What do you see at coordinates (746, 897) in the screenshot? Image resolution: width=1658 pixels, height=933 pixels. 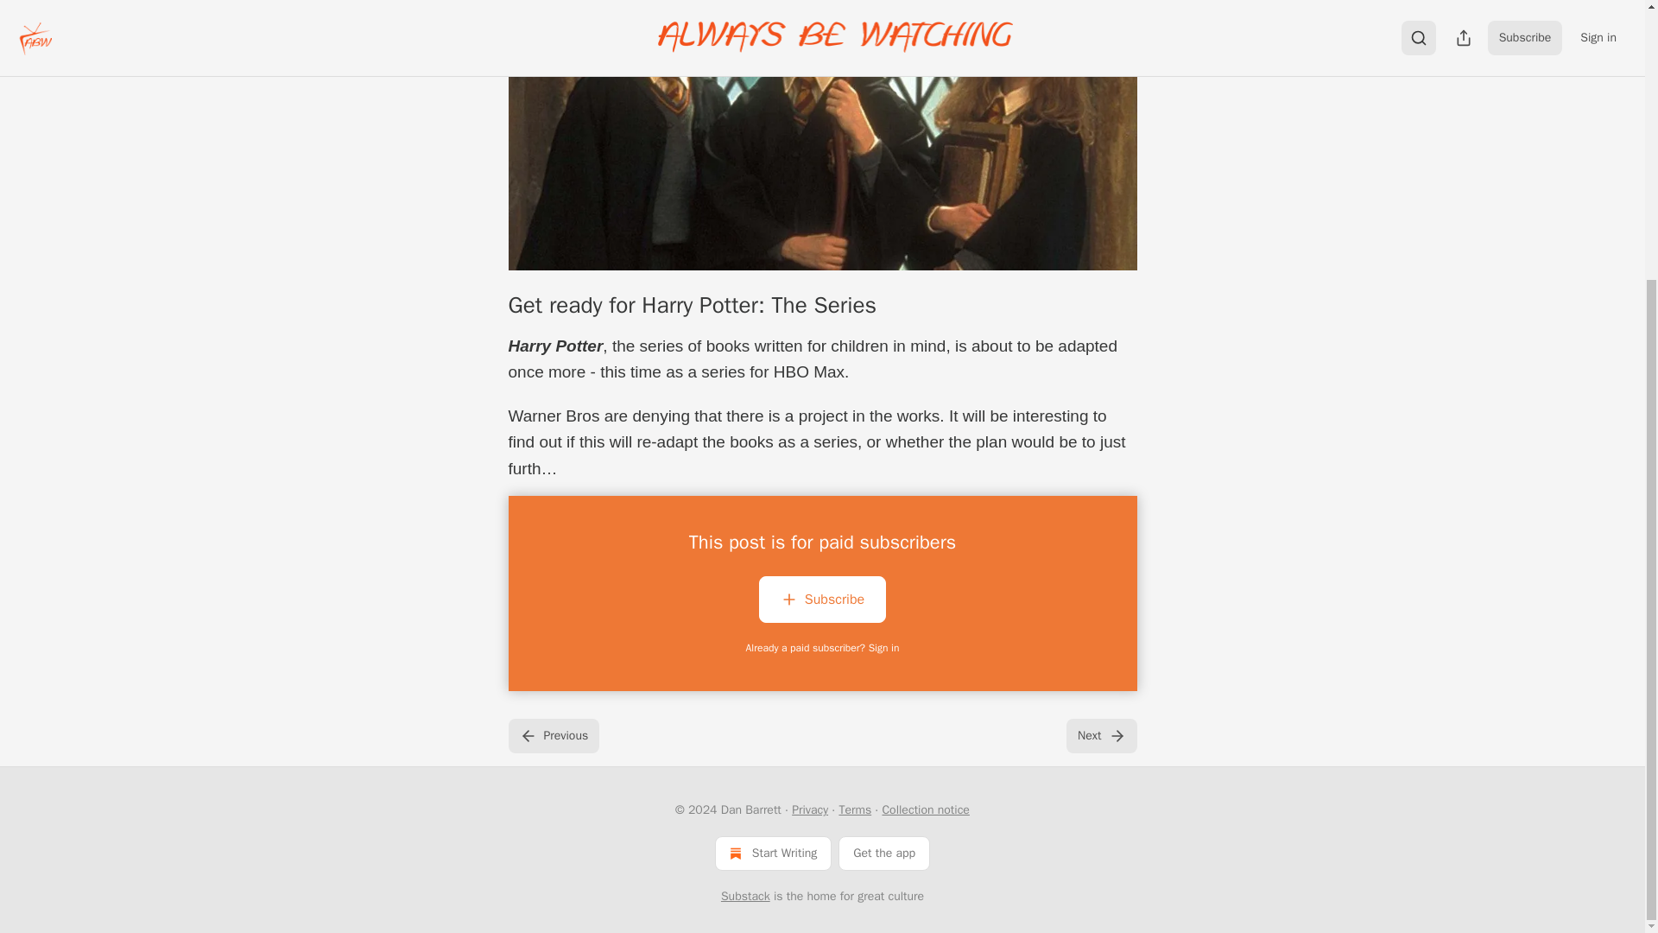 I see `Substack` at bounding box center [746, 897].